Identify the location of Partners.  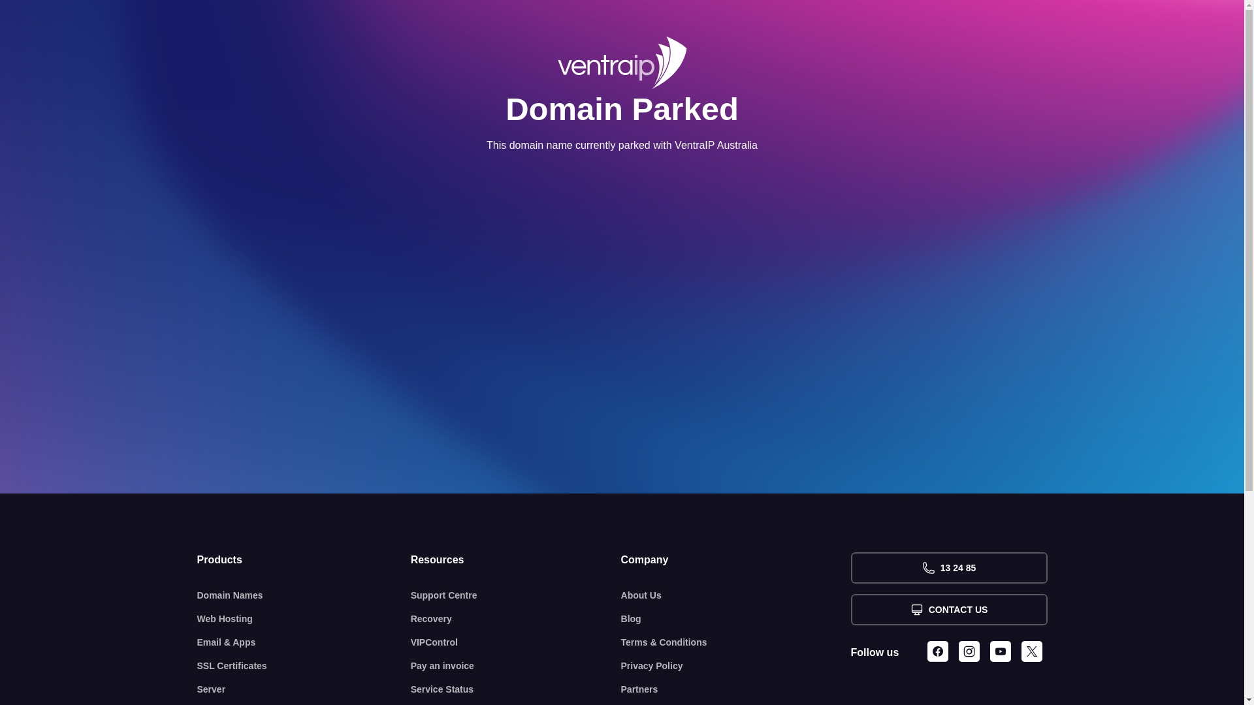
(736, 689).